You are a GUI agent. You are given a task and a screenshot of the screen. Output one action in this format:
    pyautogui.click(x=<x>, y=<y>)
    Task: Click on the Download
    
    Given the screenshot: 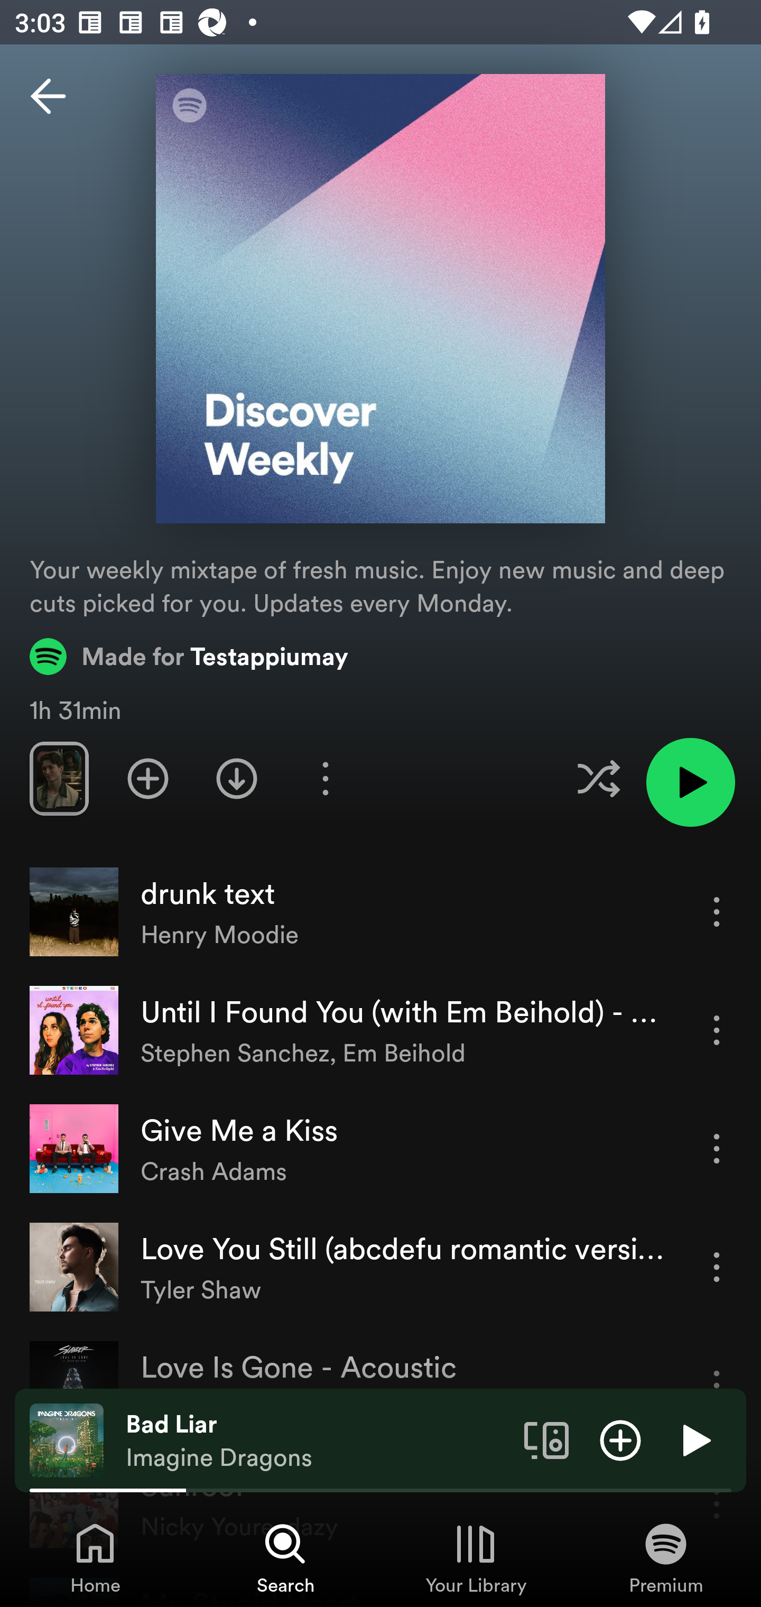 What is the action you would take?
    pyautogui.click(x=237, y=778)
    